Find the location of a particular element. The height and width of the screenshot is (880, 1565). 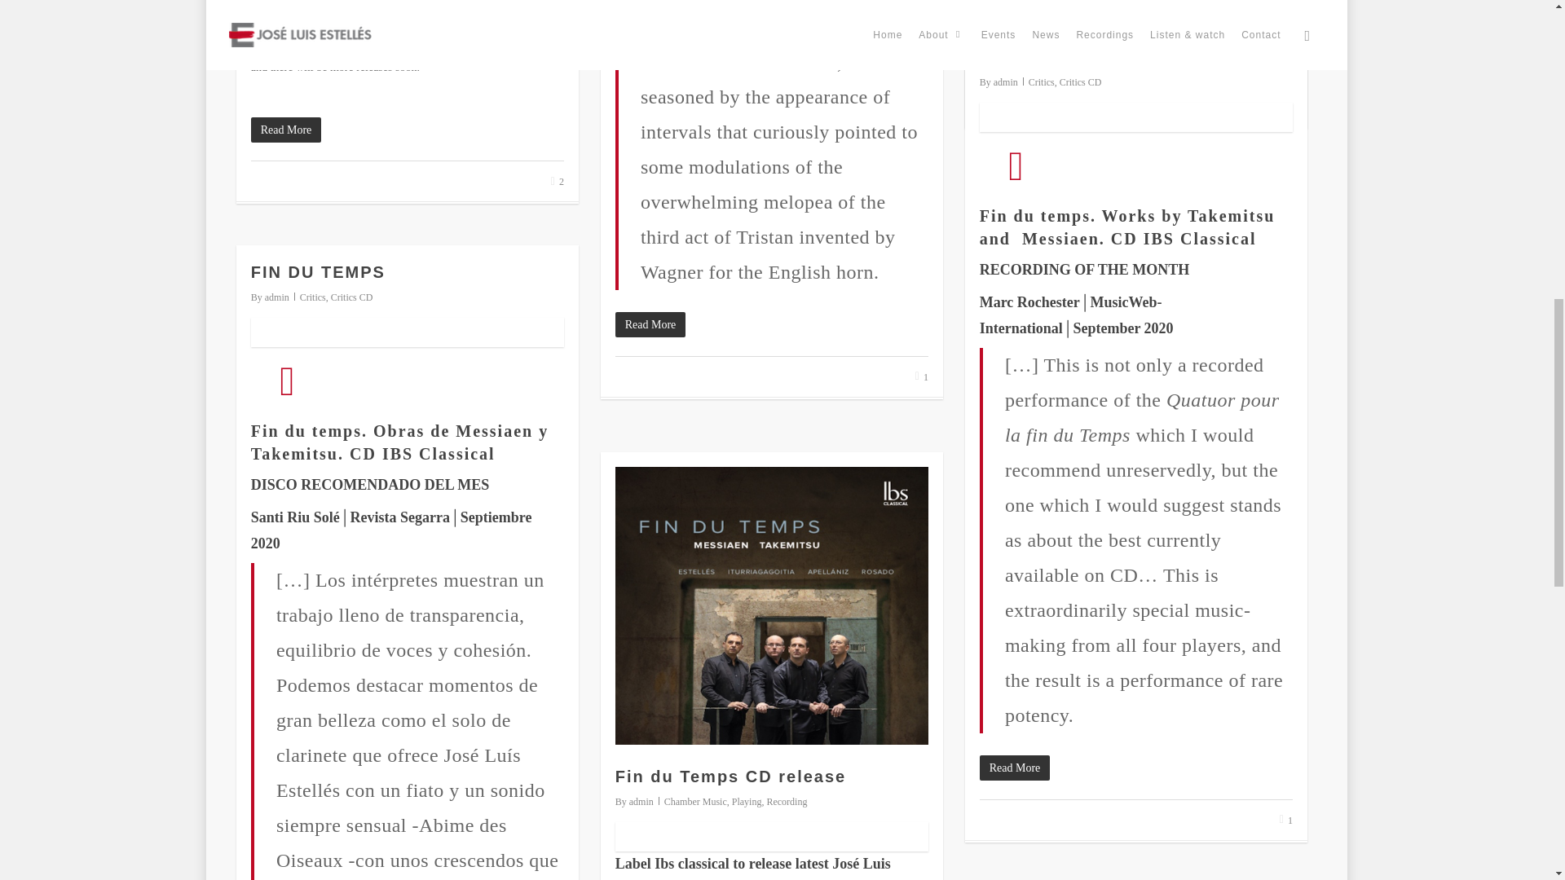

RECORDING OF THE MONTH, MUSICWEB-INTERNATIONAL is located at coordinates (1115, 45).